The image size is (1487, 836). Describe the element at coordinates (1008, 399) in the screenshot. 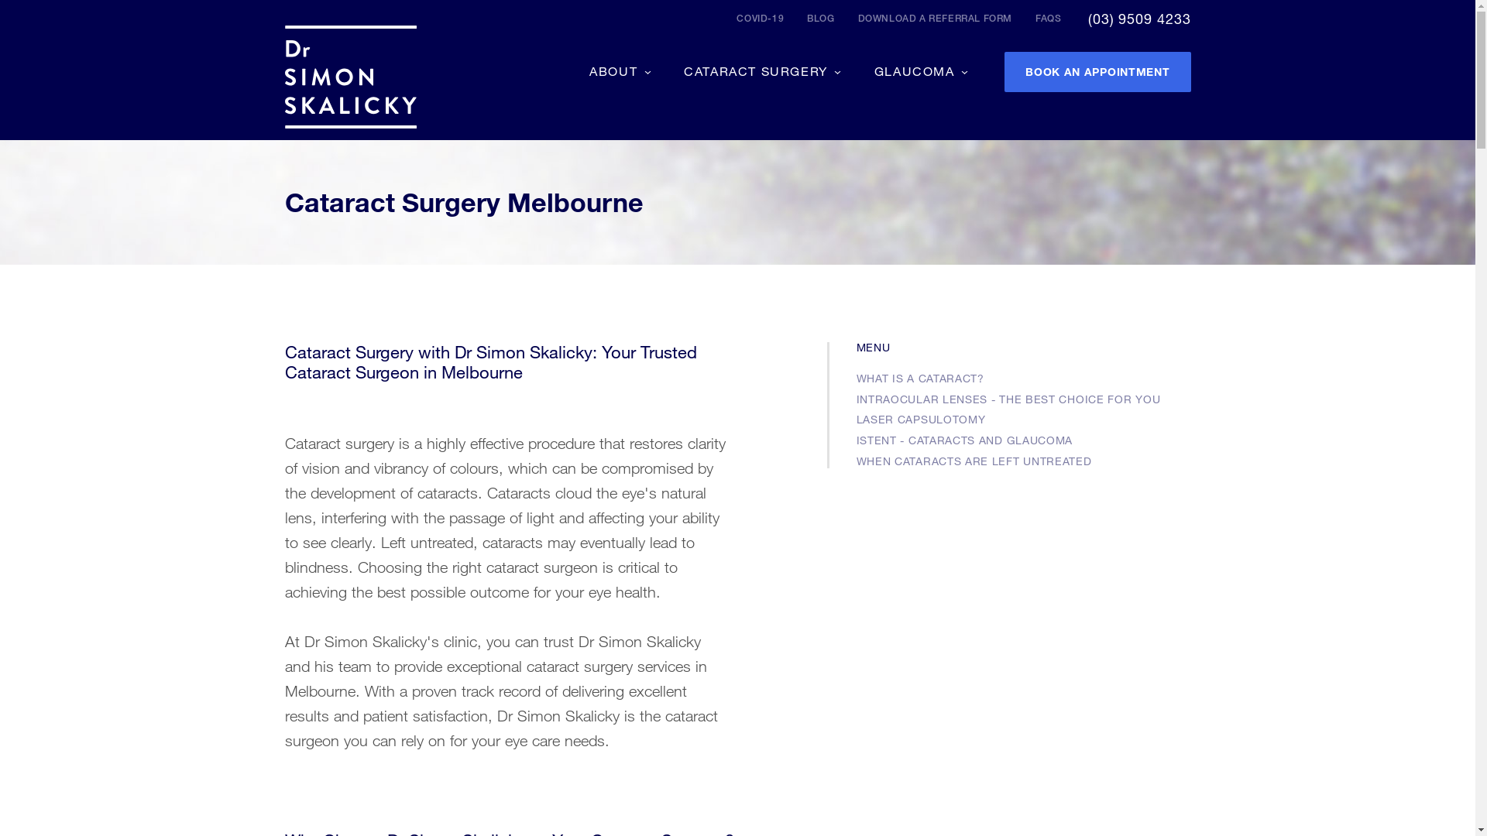

I see `INTRAOCULAR LENSES - THE BEST CHOICE FOR YOU` at that location.